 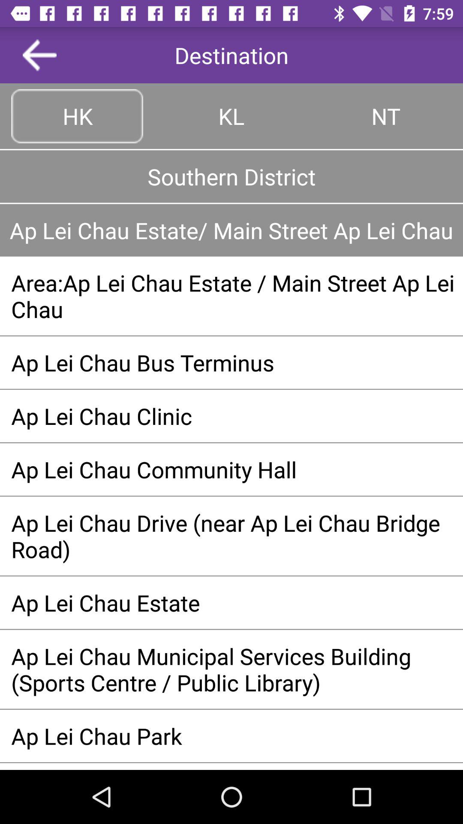 What do you see at coordinates (386, 116) in the screenshot?
I see `choose item next to the kl item` at bounding box center [386, 116].